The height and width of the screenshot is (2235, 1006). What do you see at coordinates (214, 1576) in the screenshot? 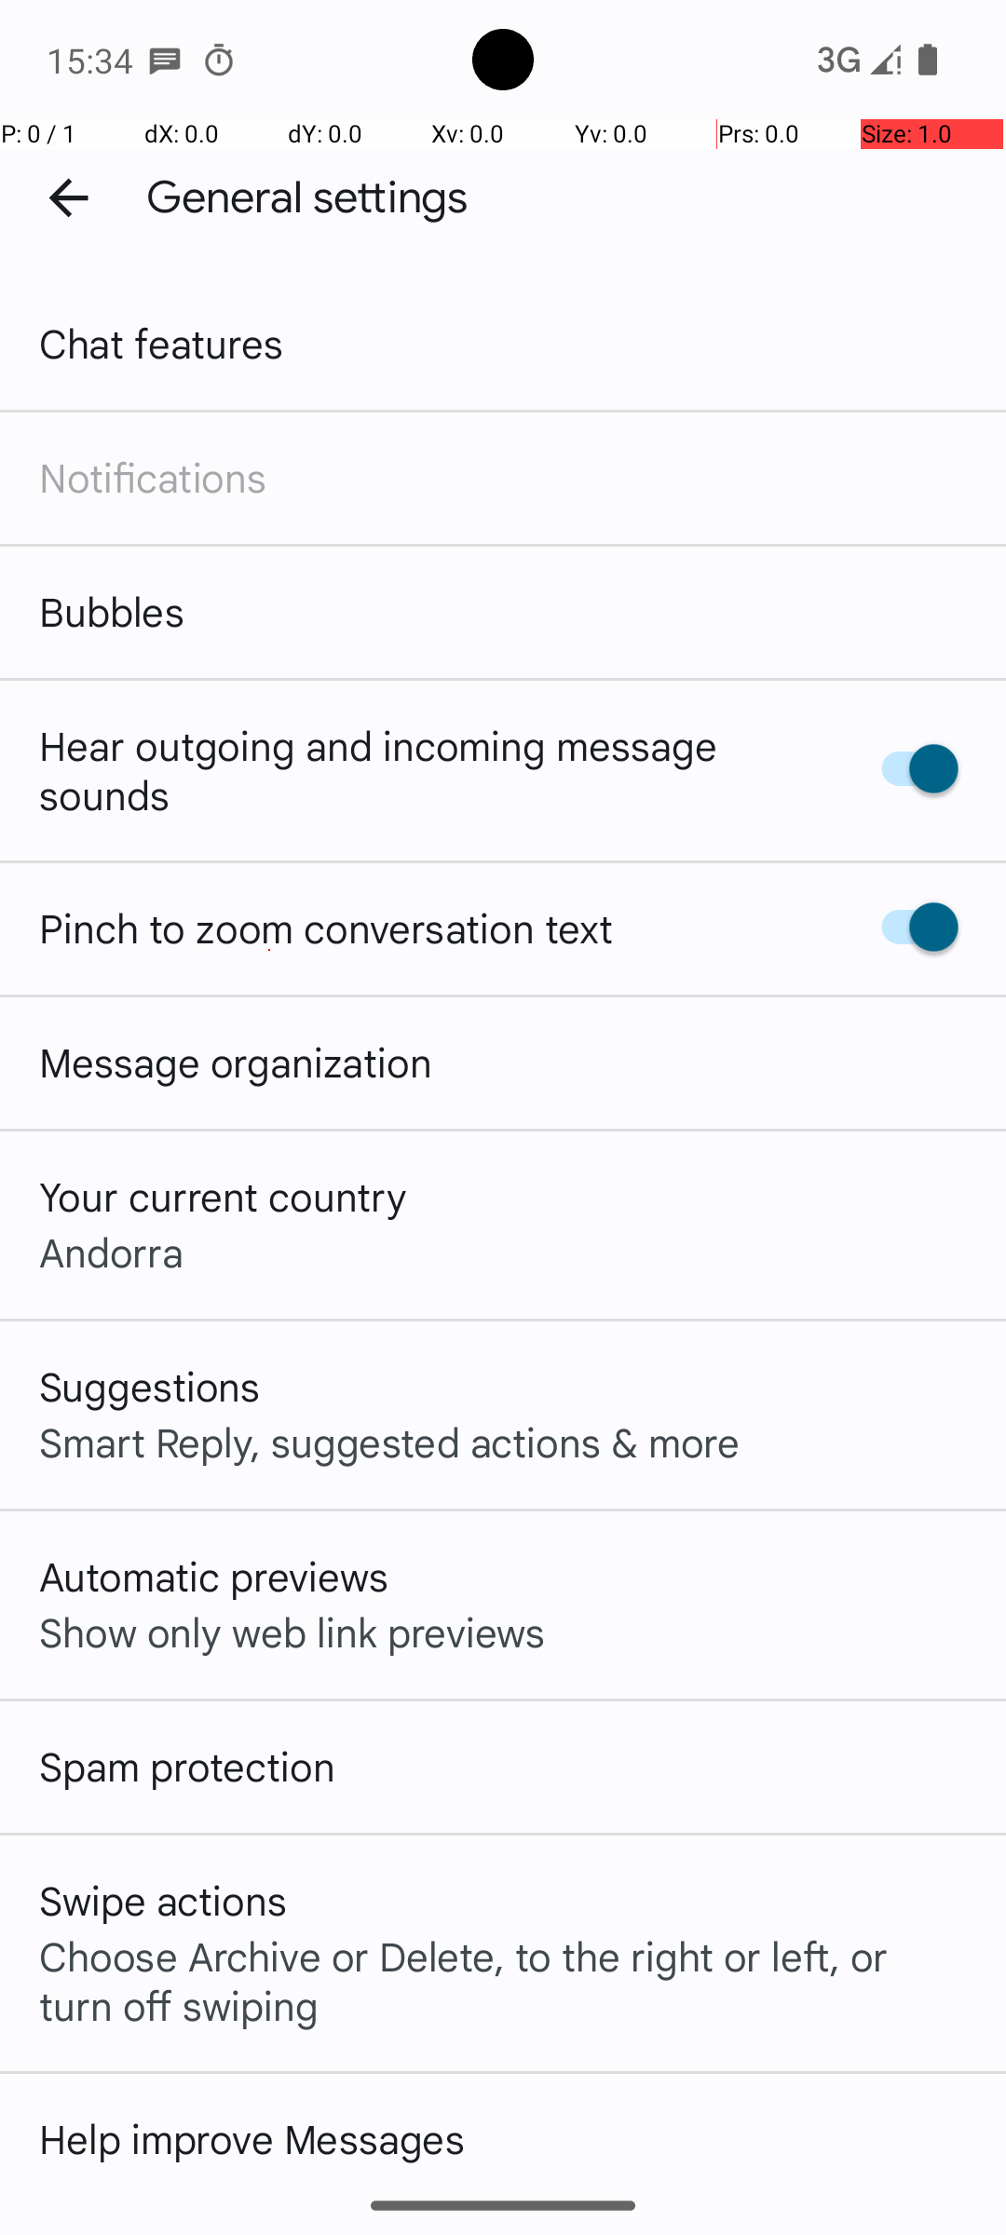
I see `Automatic previews` at bounding box center [214, 1576].